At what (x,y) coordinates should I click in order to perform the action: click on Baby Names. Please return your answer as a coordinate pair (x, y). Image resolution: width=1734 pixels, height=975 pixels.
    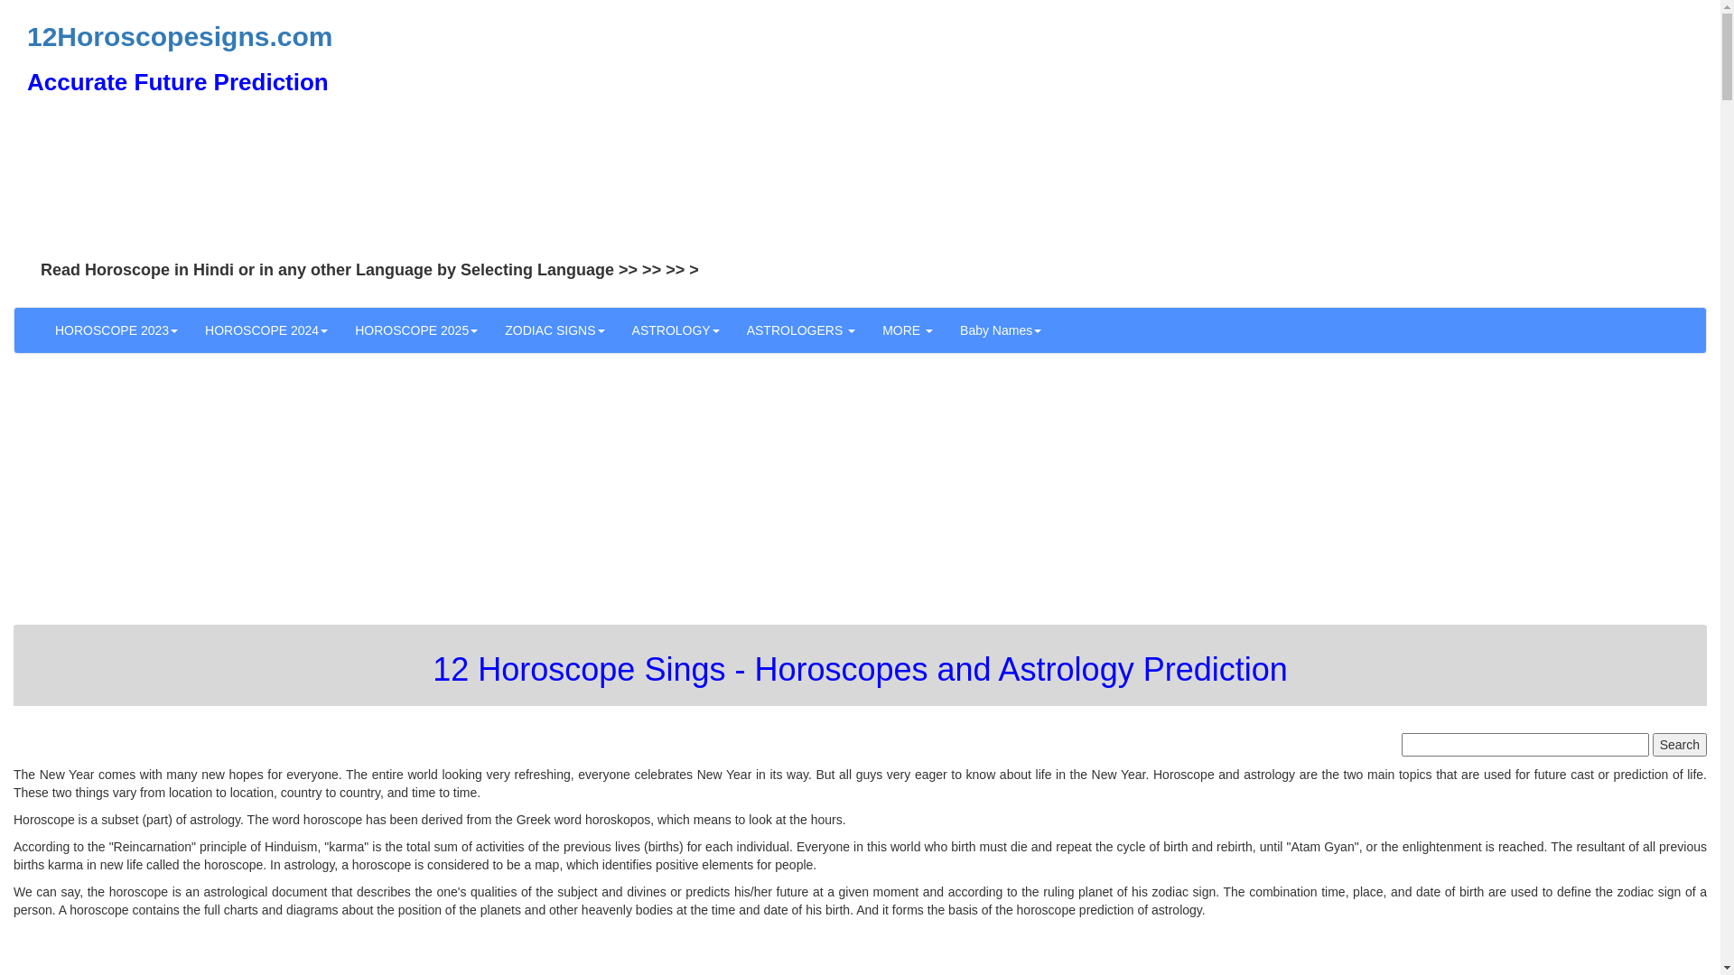
    Looking at the image, I should click on (1001, 330).